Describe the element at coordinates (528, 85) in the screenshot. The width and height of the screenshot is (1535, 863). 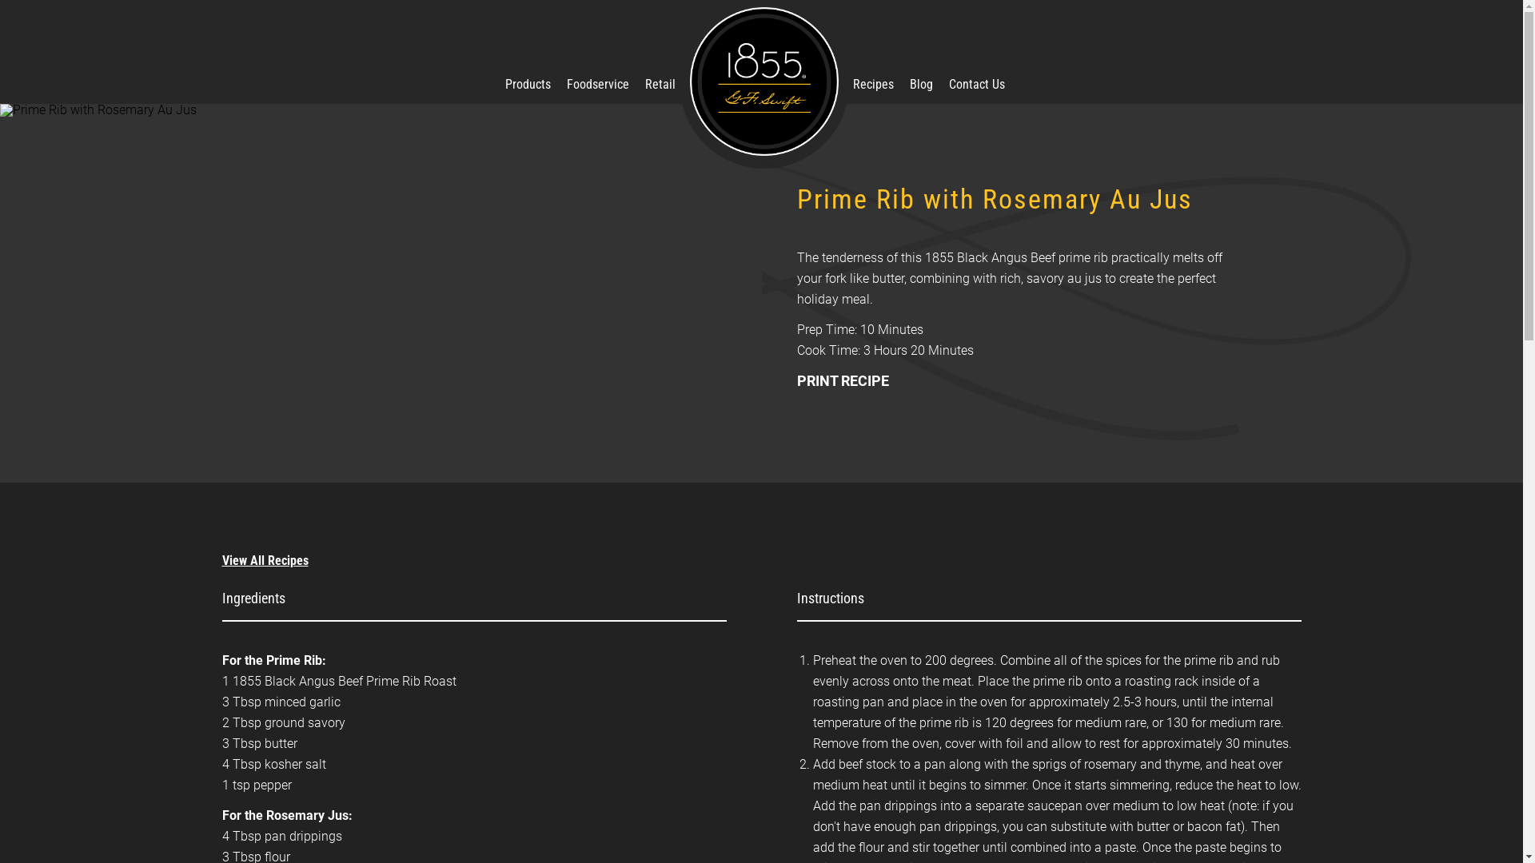
I see `Products` at that location.